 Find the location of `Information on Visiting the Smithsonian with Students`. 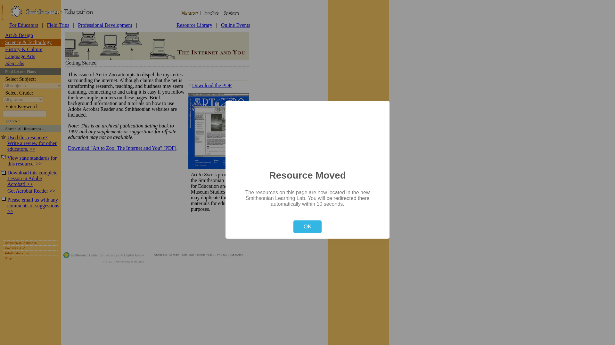

Information on Visiting the Smithsonian with Students is located at coordinates (58, 25).